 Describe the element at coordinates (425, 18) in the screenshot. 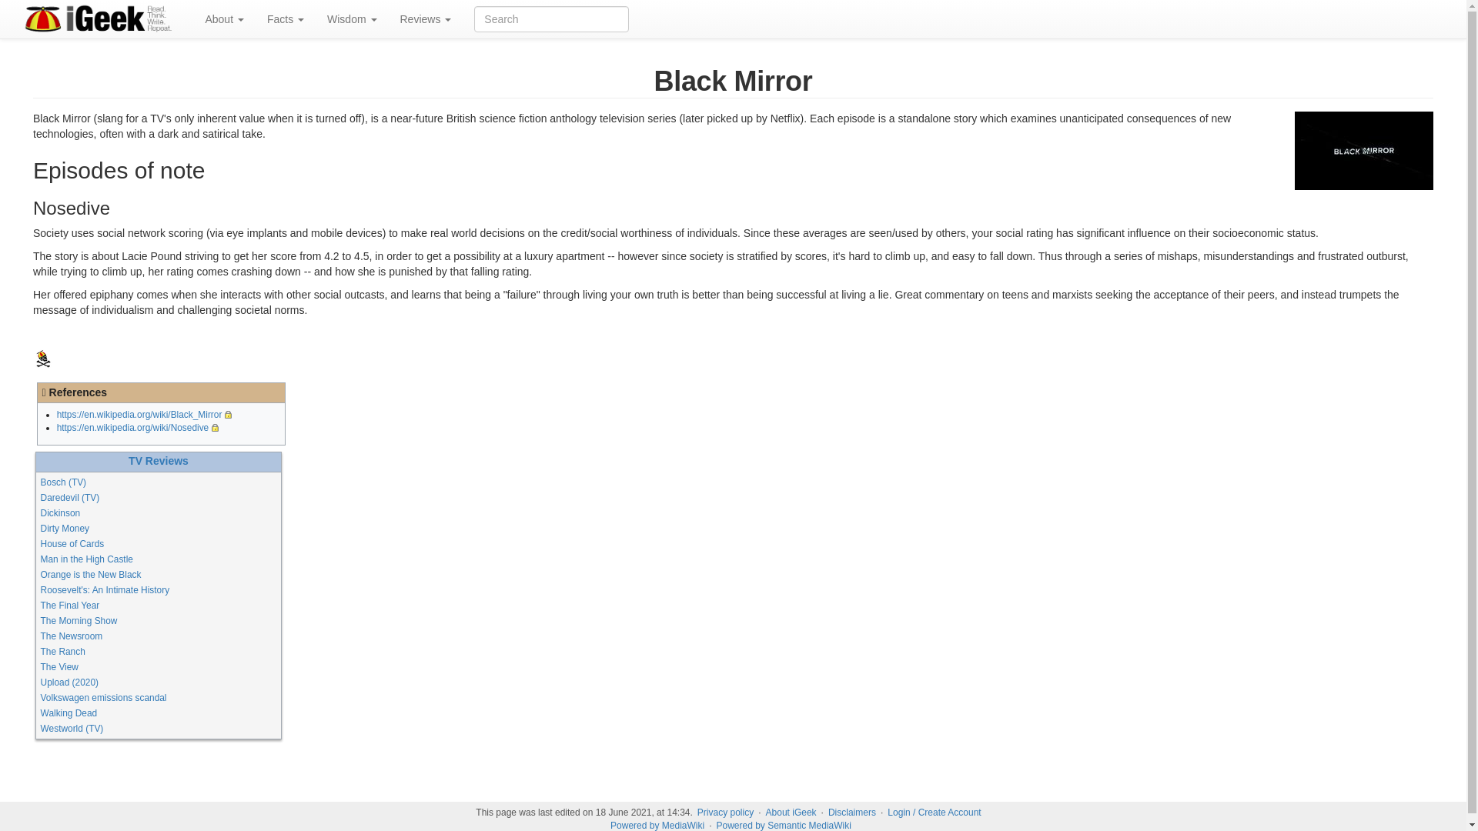

I see `Reviews` at that location.